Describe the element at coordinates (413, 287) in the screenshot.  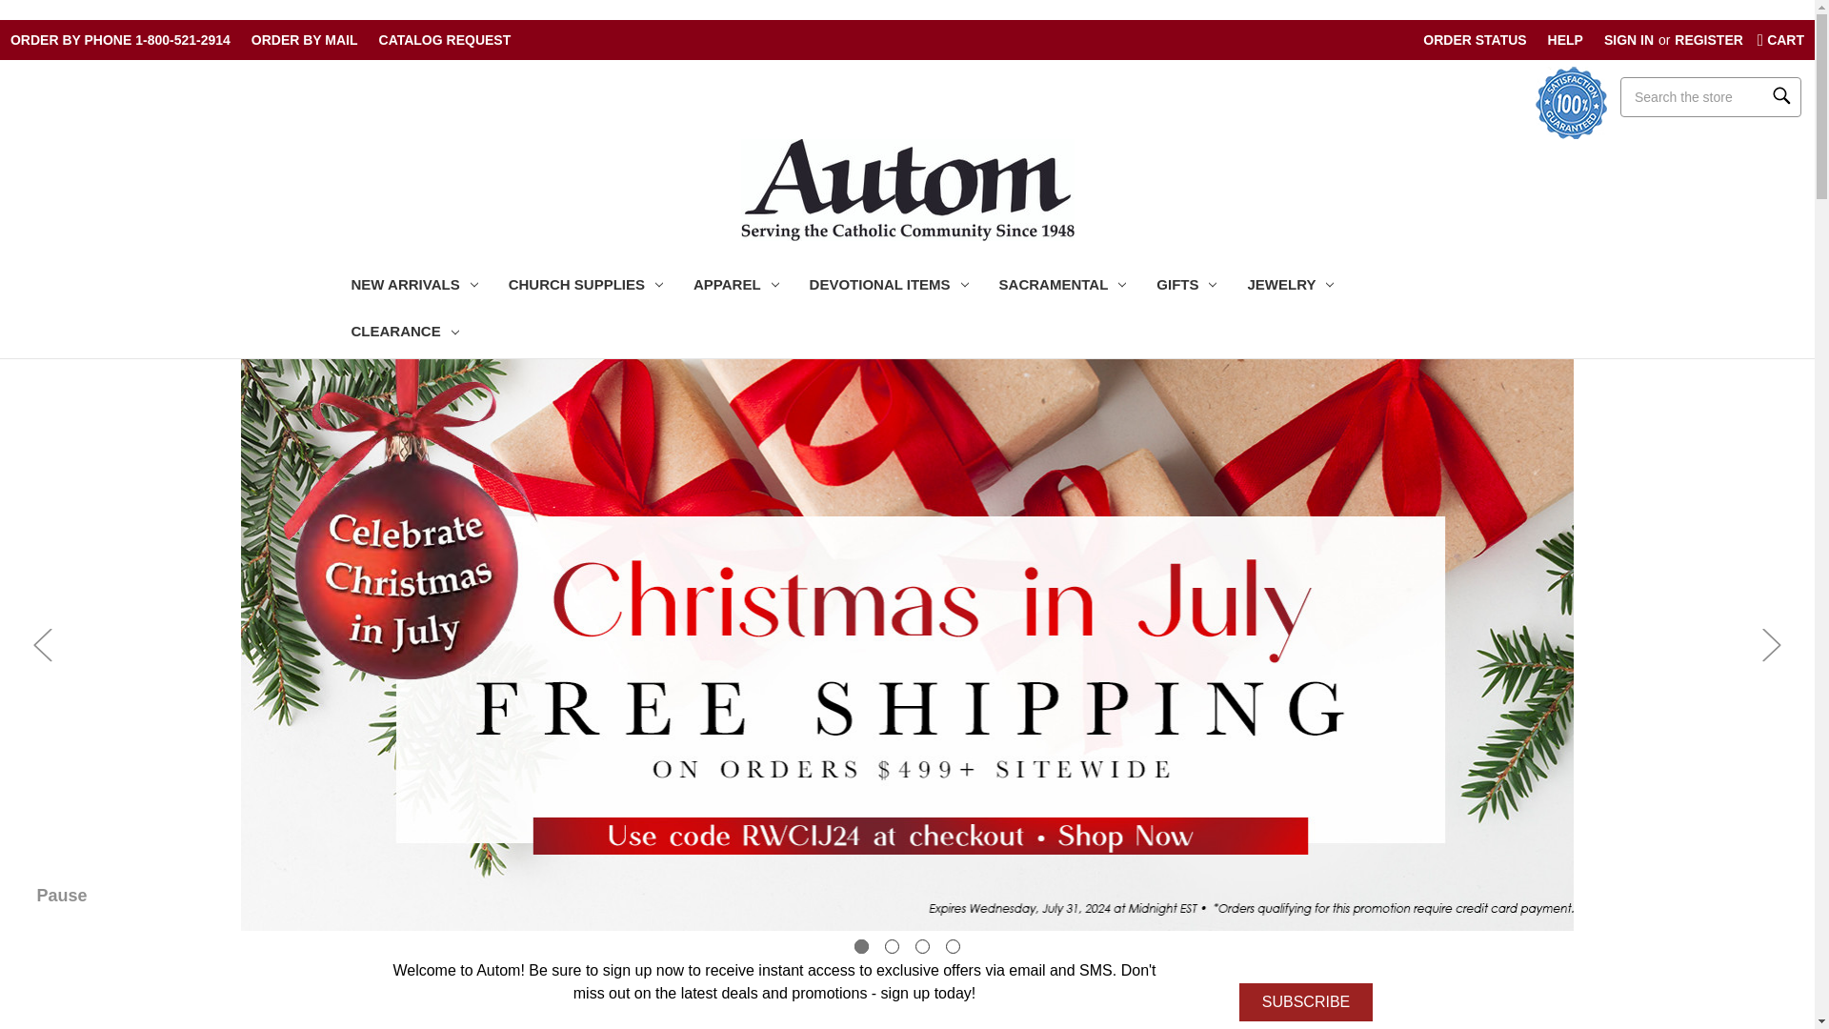
I see `NEW ARRIVALS` at that location.